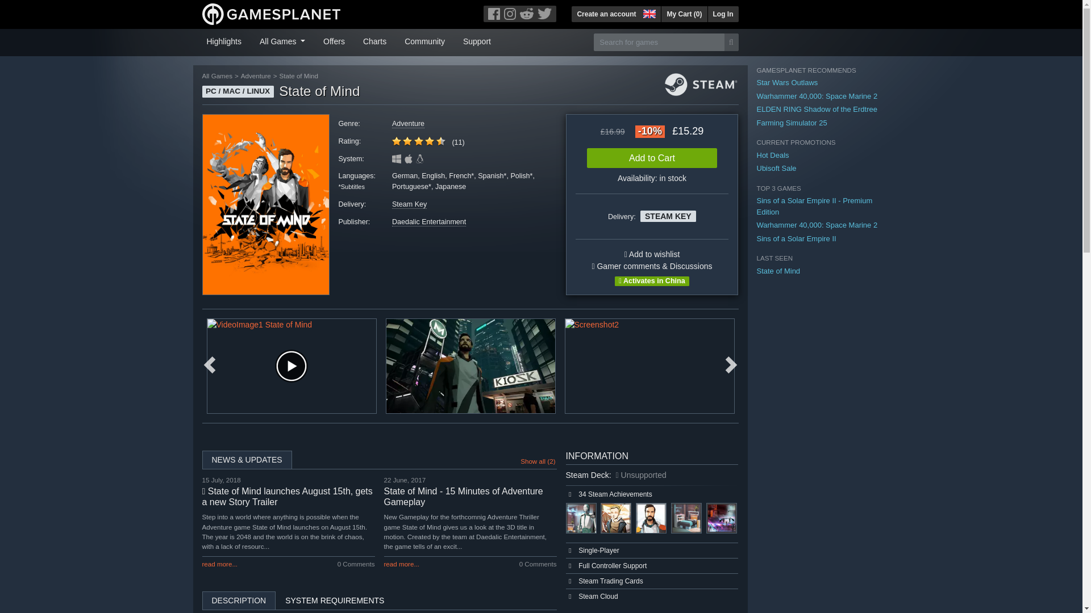 Image resolution: width=1091 pixels, height=613 pixels. Describe the element at coordinates (723, 14) in the screenshot. I see `Log In` at that location.